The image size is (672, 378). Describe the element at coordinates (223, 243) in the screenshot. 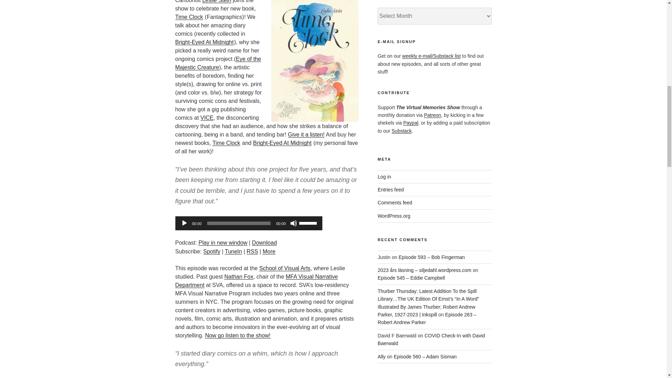

I see `Play in new window` at that location.